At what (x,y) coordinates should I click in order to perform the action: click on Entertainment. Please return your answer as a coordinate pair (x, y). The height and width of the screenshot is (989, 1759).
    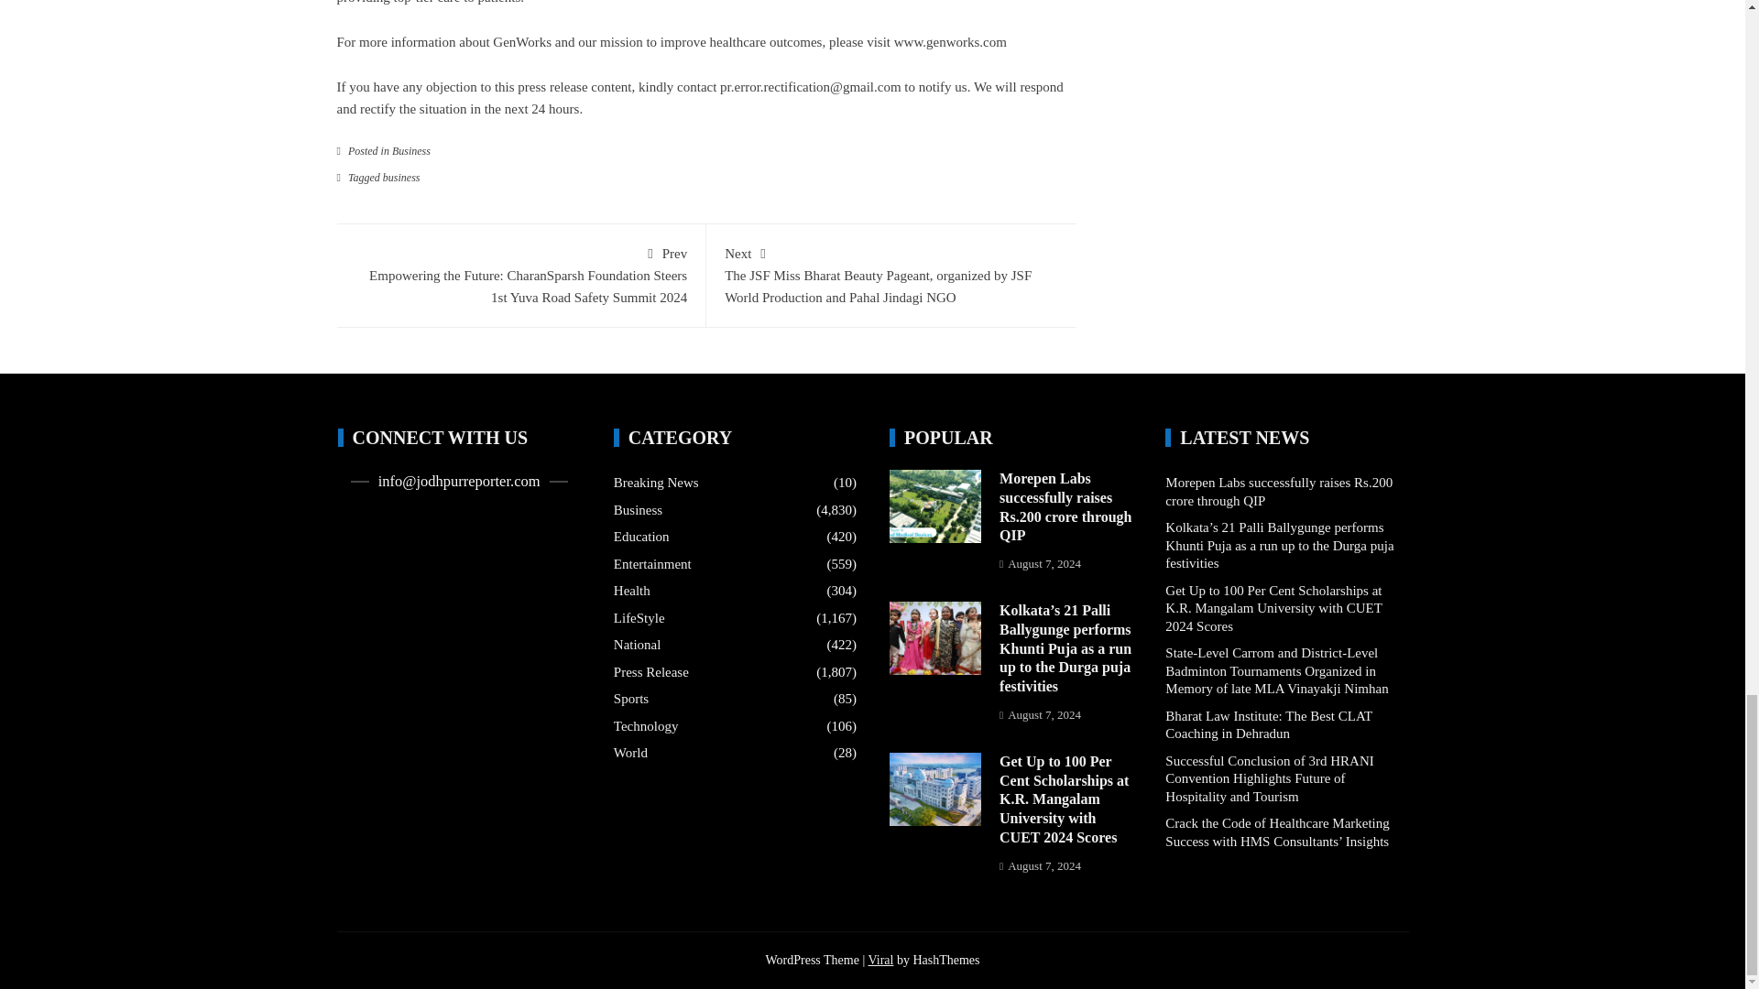
    Looking at the image, I should click on (652, 564).